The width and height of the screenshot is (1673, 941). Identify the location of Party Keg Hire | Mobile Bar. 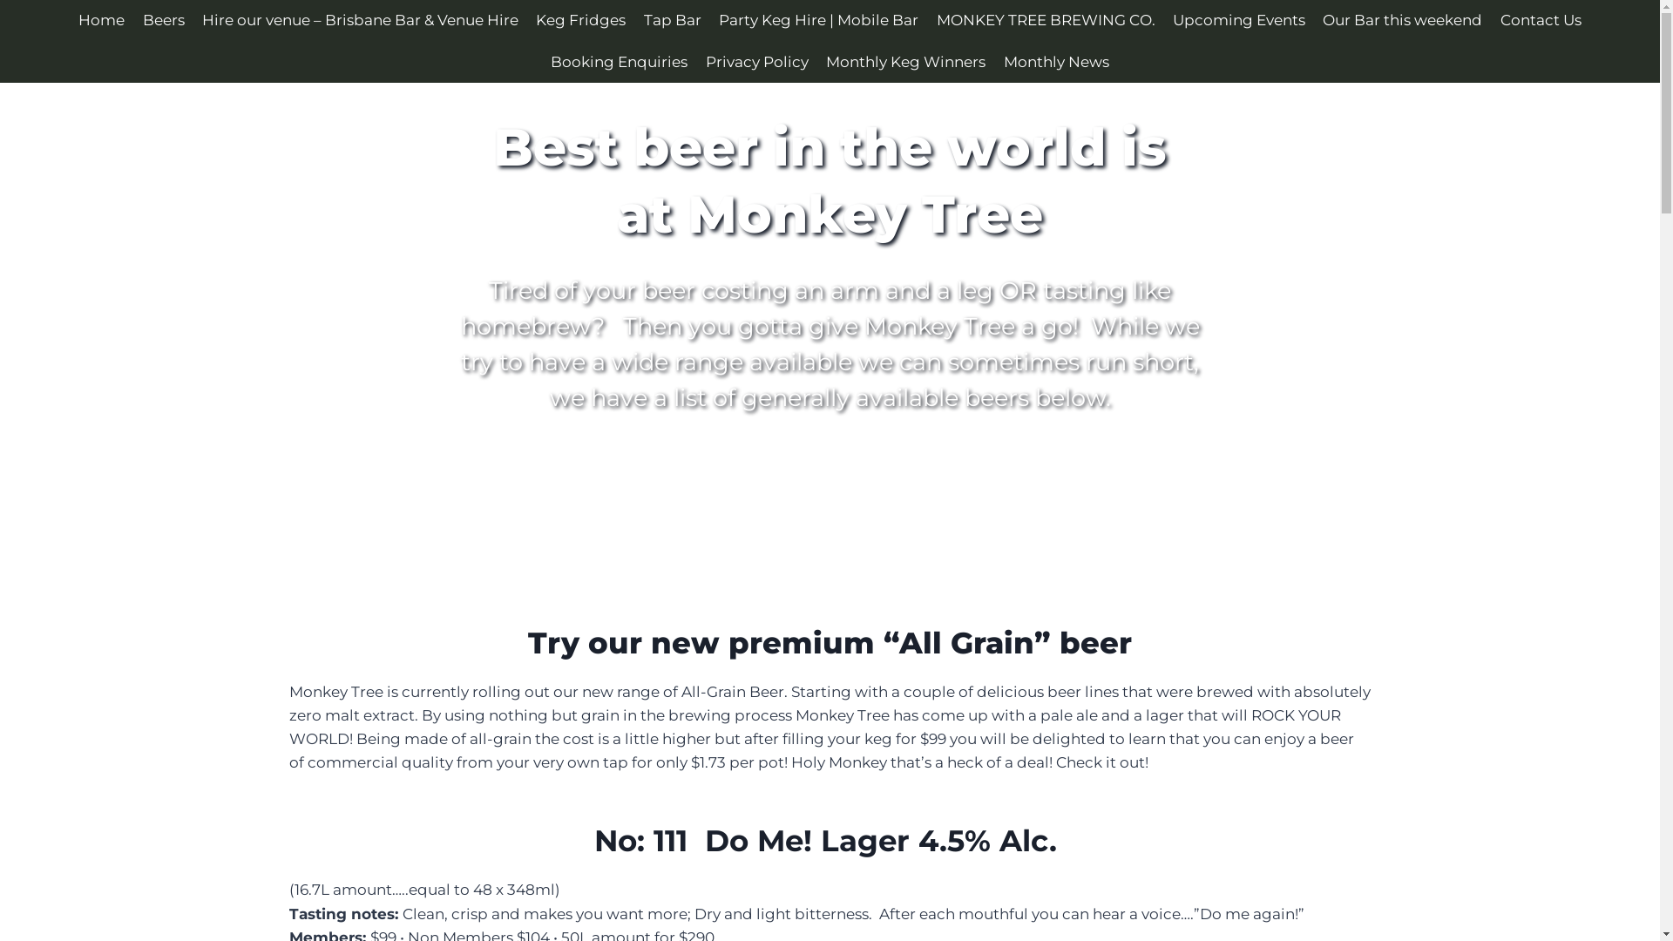
(819, 21).